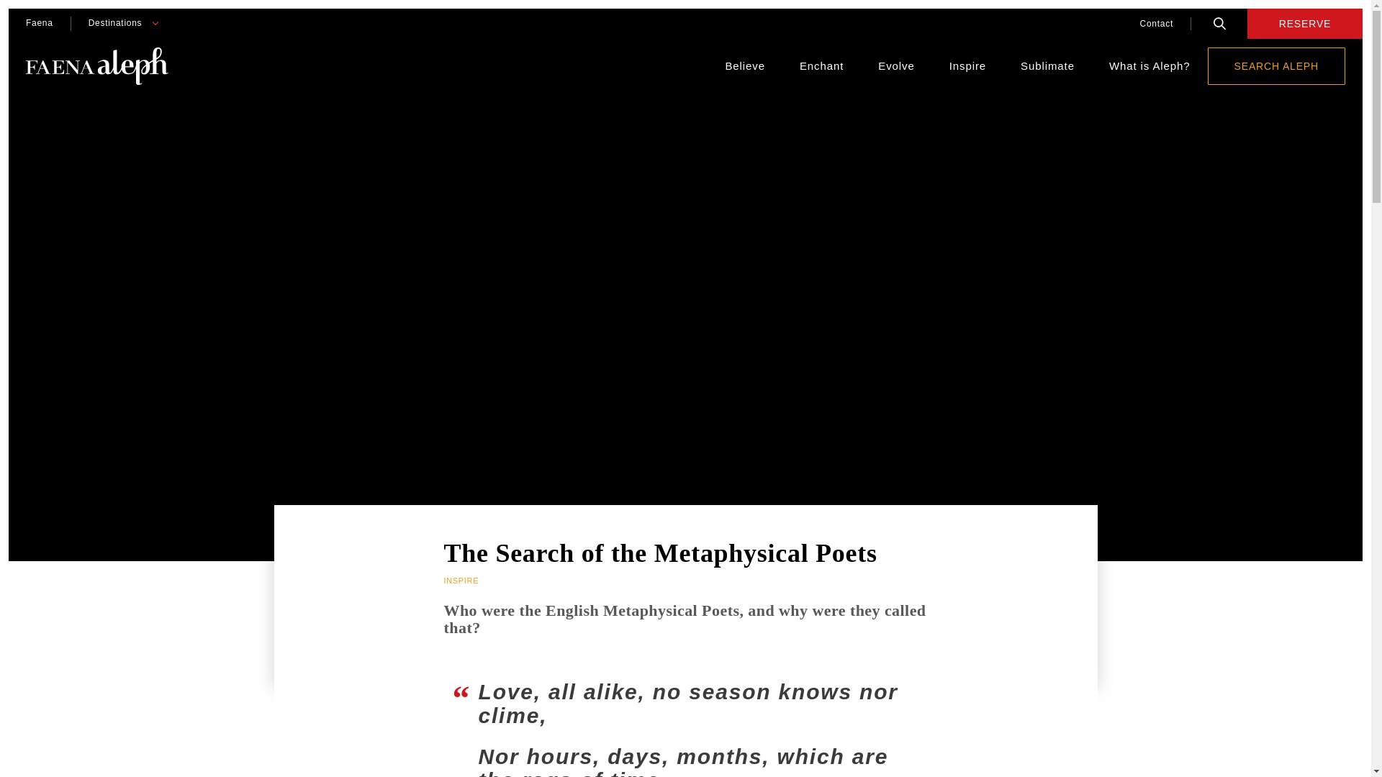 The height and width of the screenshot is (777, 1382). What do you see at coordinates (115, 22) in the screenshot?
I see `Destinations` at bounding box center [115, 22].